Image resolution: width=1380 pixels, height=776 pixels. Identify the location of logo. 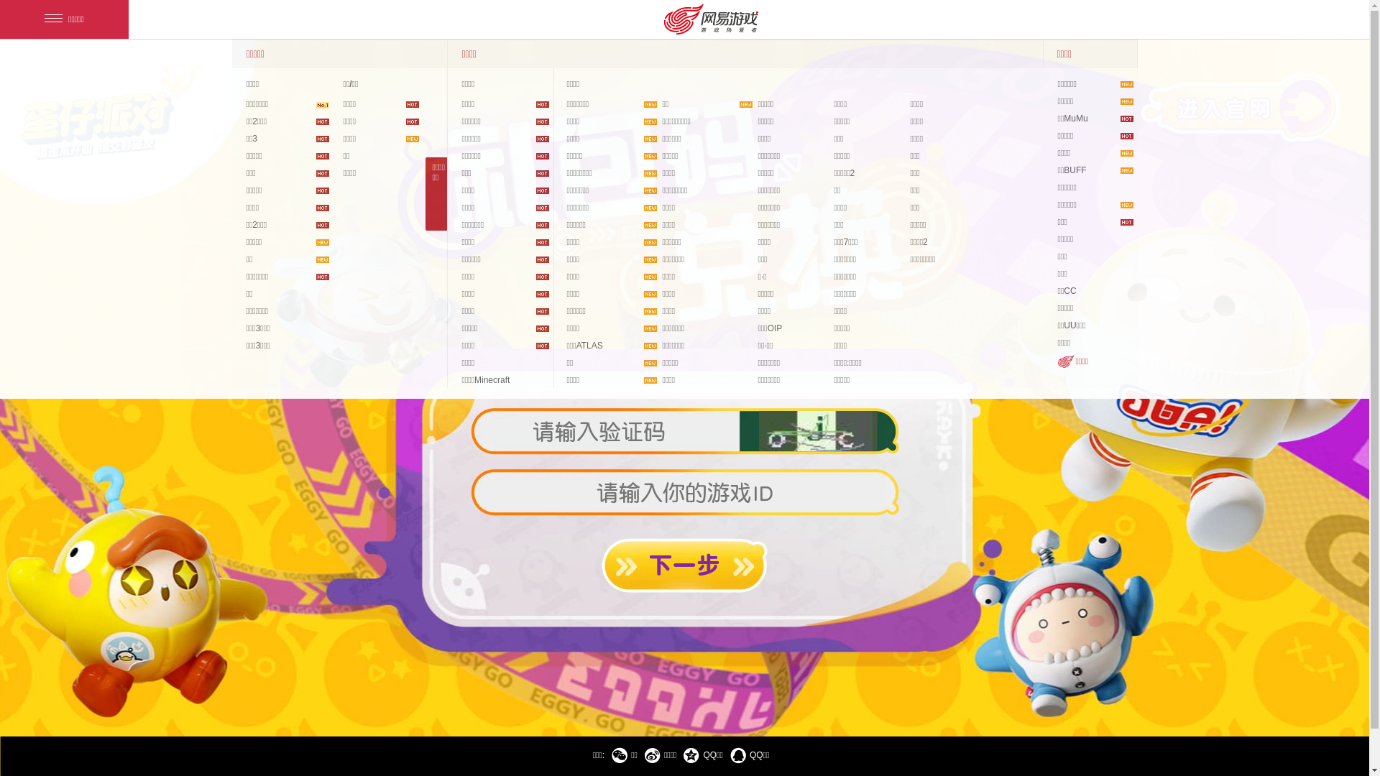
(112, 109).